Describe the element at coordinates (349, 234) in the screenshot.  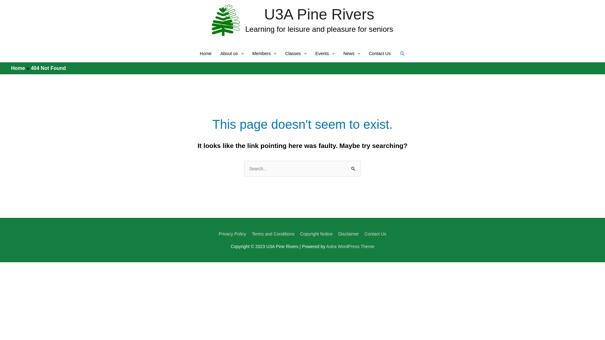
I see `Disclaimer` at that location.